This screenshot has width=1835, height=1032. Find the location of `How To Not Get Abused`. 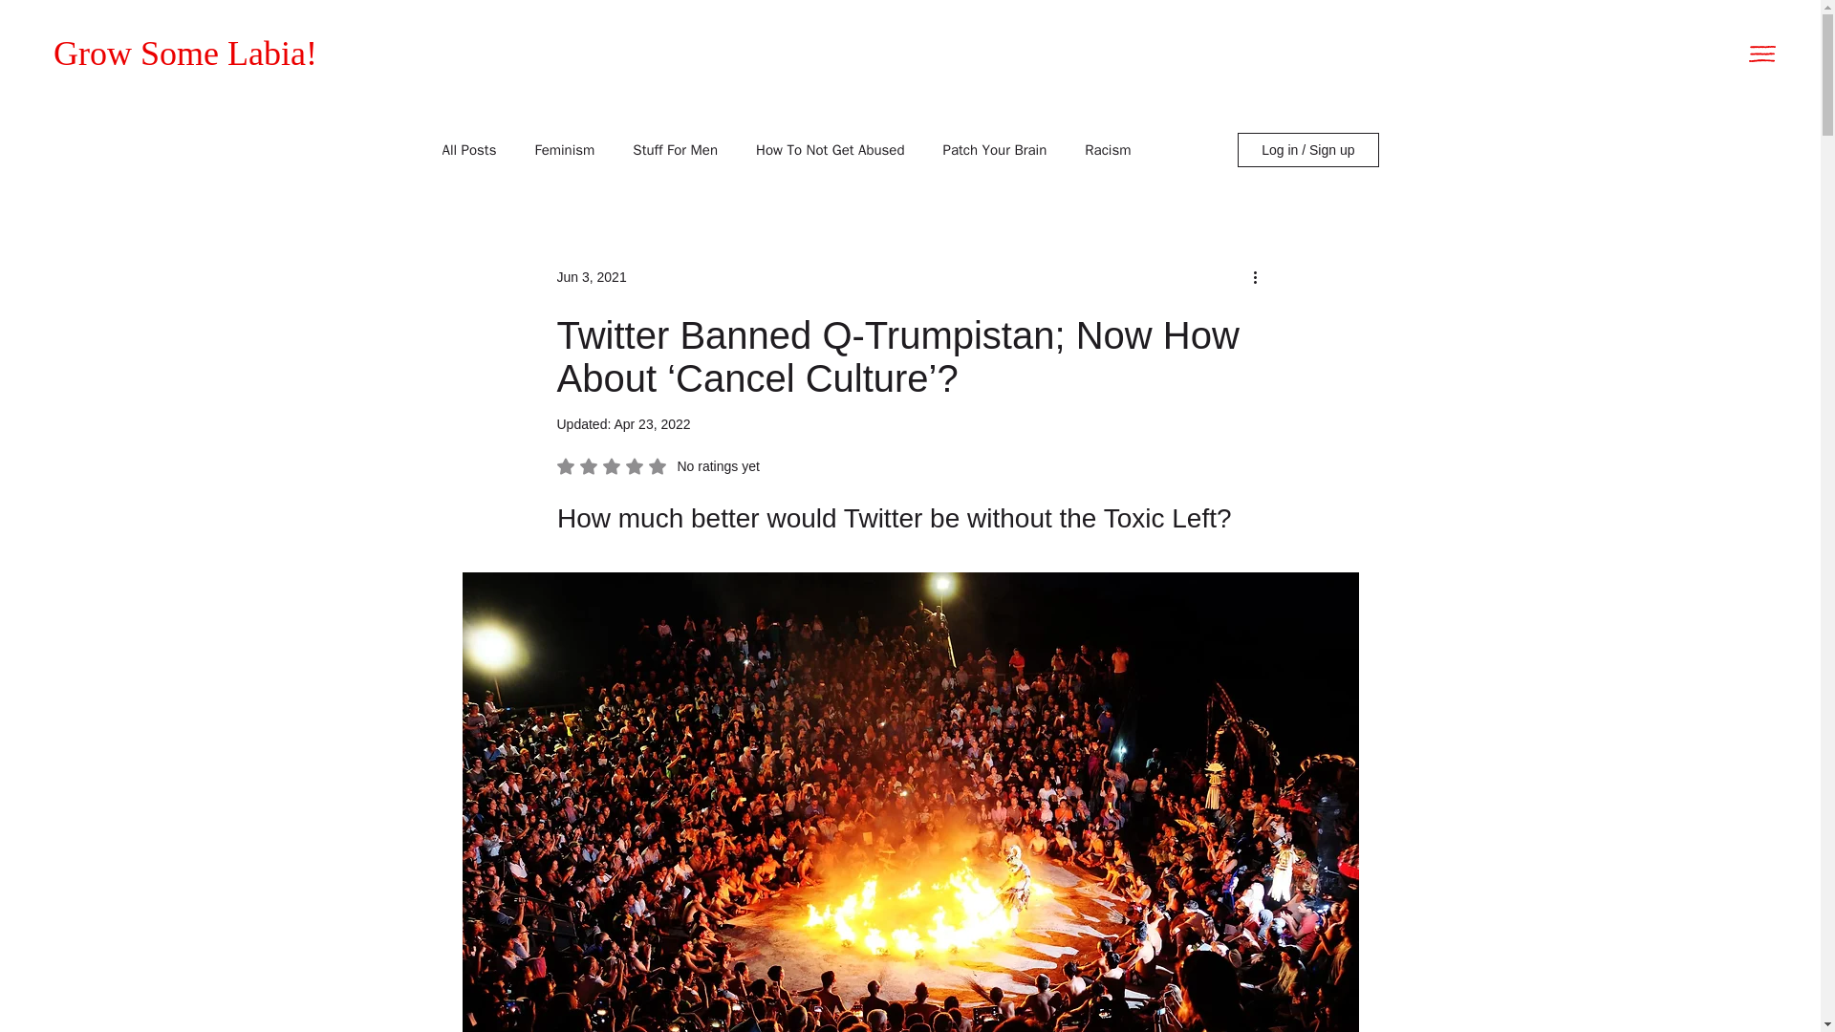

How To Not Get Abused is located at coordinates (658, 466).